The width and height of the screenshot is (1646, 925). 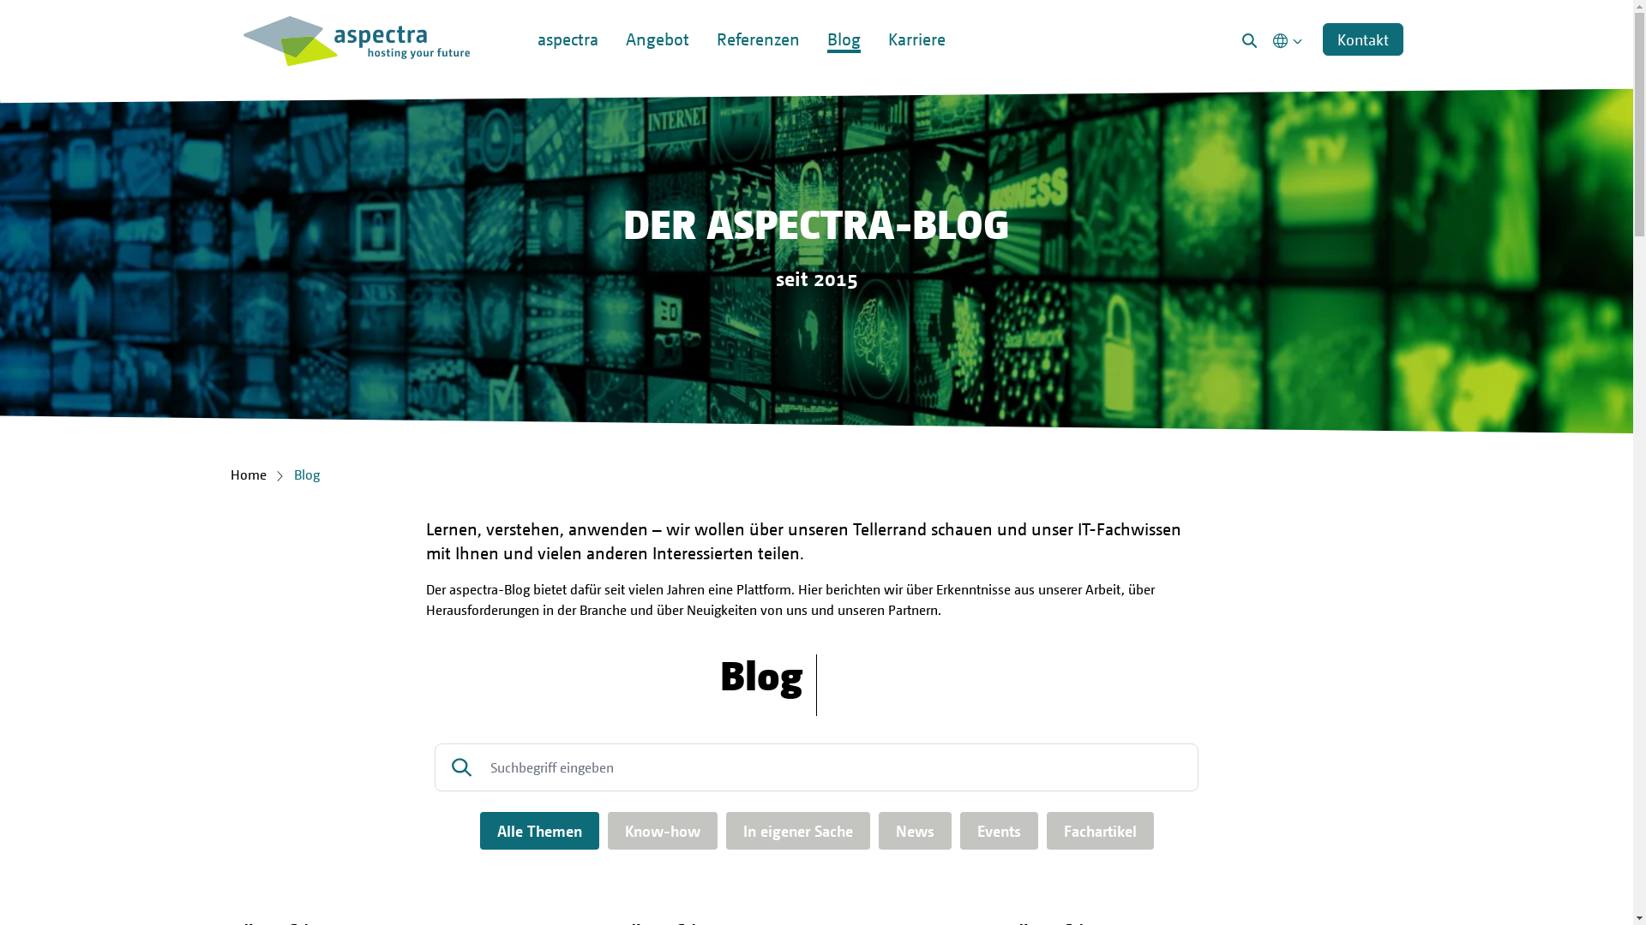 What do you see at coordinates (1362, 39) in the screenshot?
I see `Kontakt` at bounding box center [1362, 39].